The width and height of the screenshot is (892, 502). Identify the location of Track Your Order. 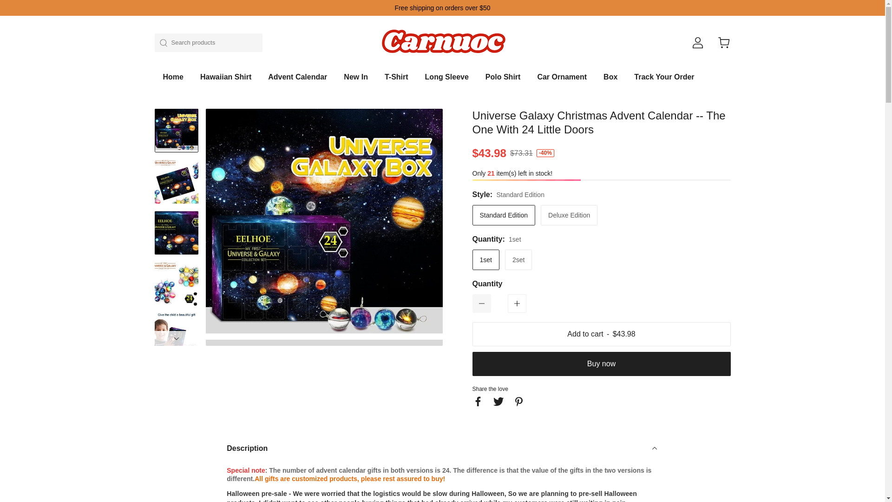
(664, 81).